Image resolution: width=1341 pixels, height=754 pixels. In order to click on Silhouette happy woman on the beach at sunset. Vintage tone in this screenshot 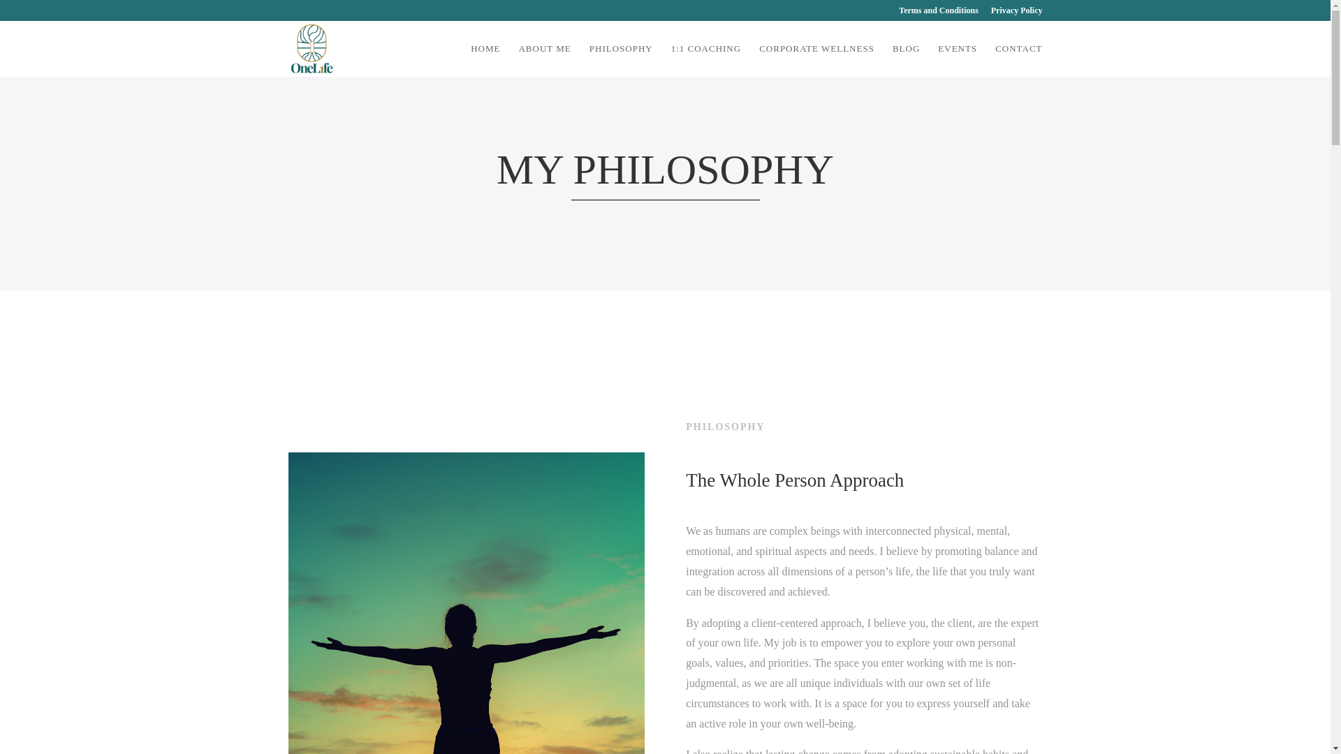, I will do `click(465, 603)`.